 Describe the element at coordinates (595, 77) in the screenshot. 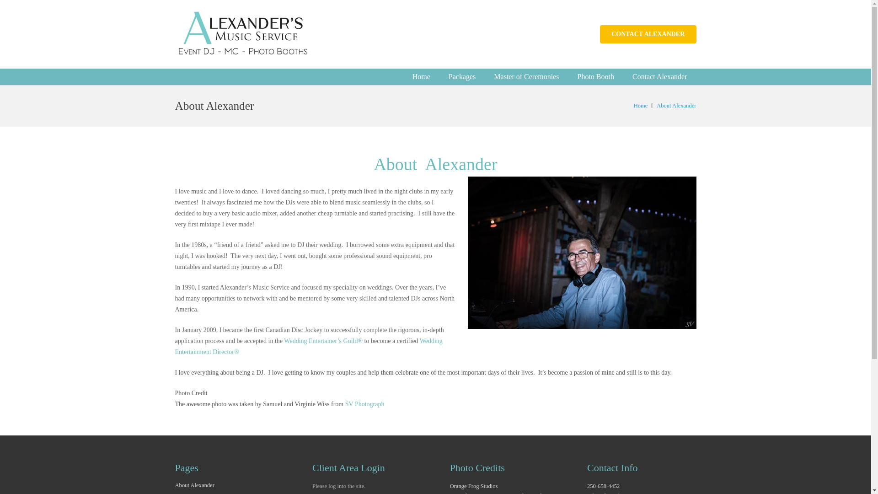

I see `Photo Booth` at that location.